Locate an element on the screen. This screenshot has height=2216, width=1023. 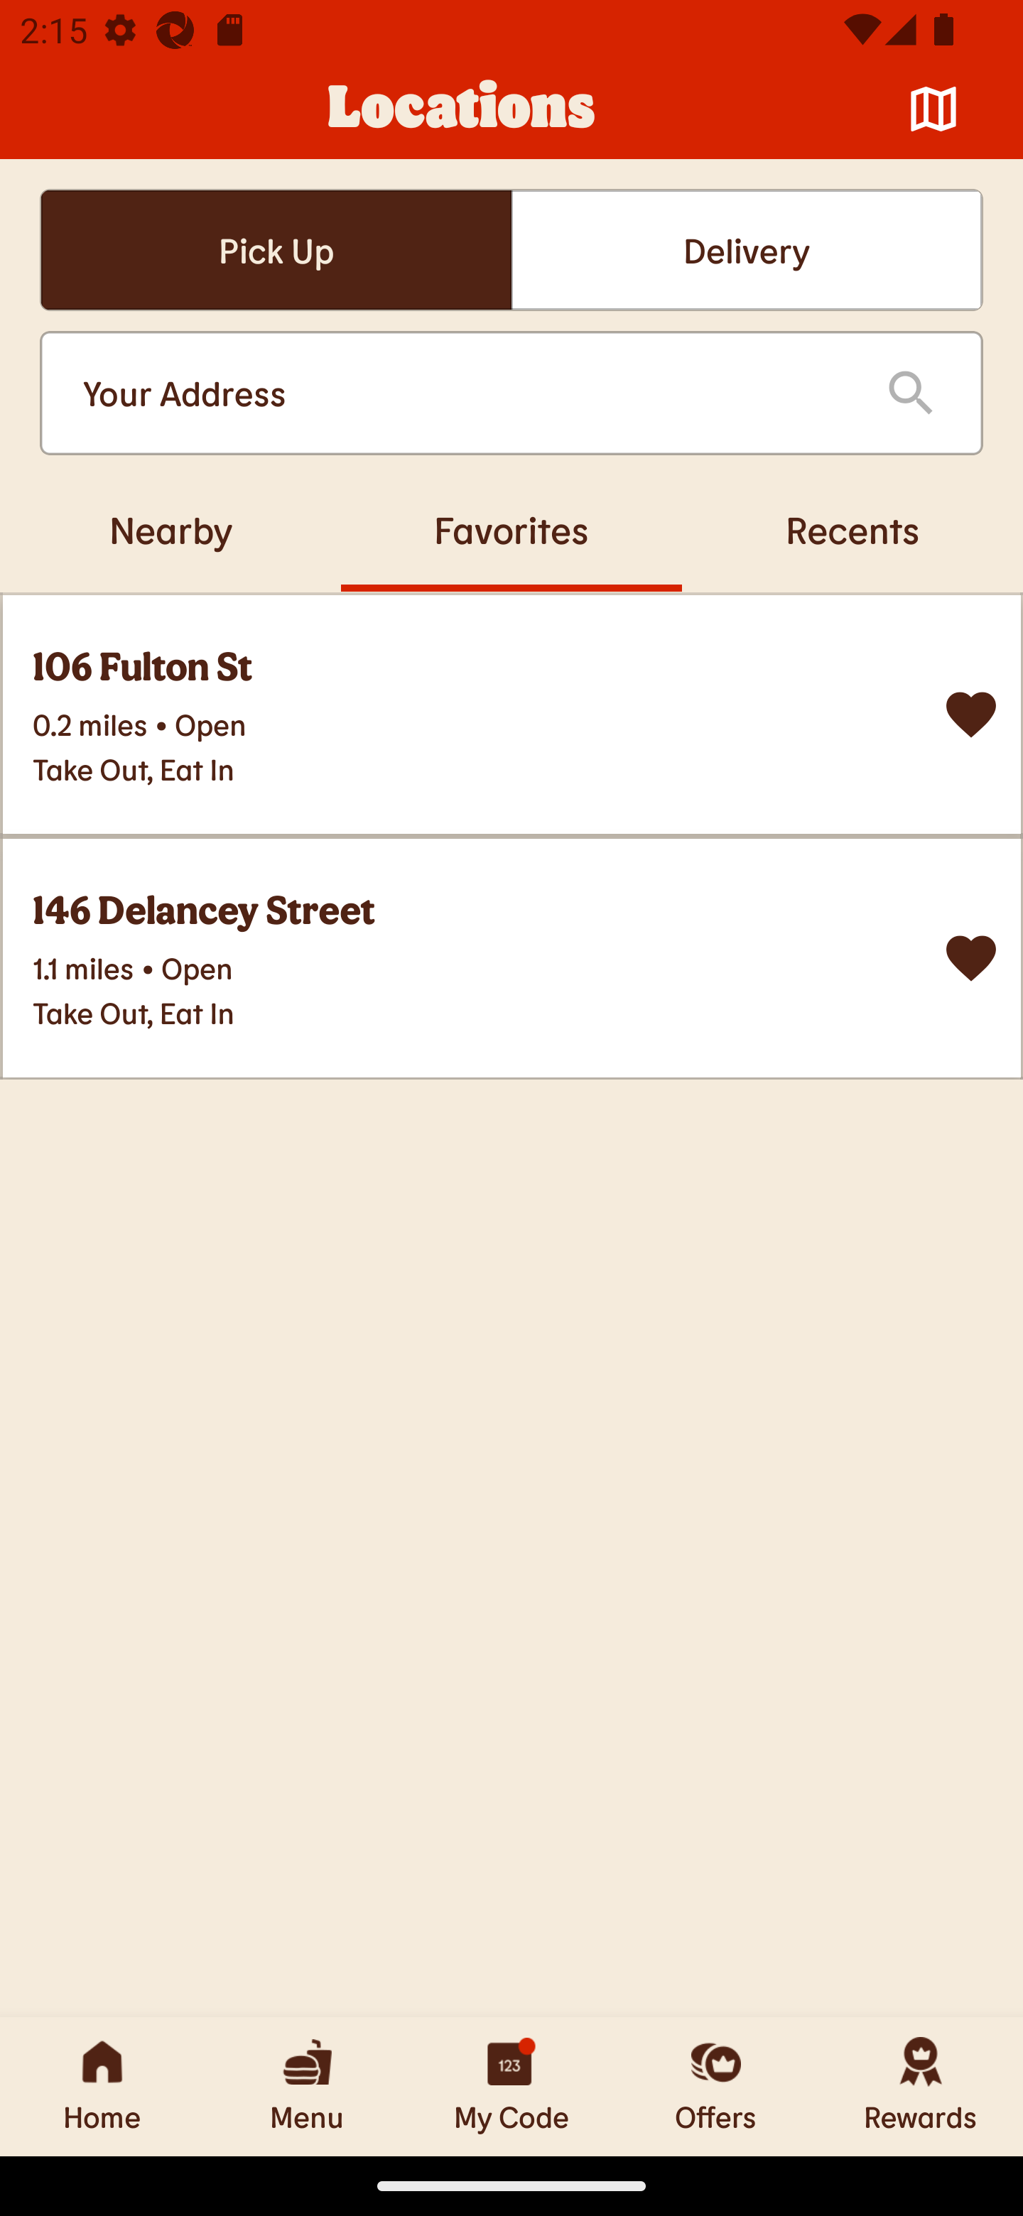
Offers is located at coordinates (716, 2086).